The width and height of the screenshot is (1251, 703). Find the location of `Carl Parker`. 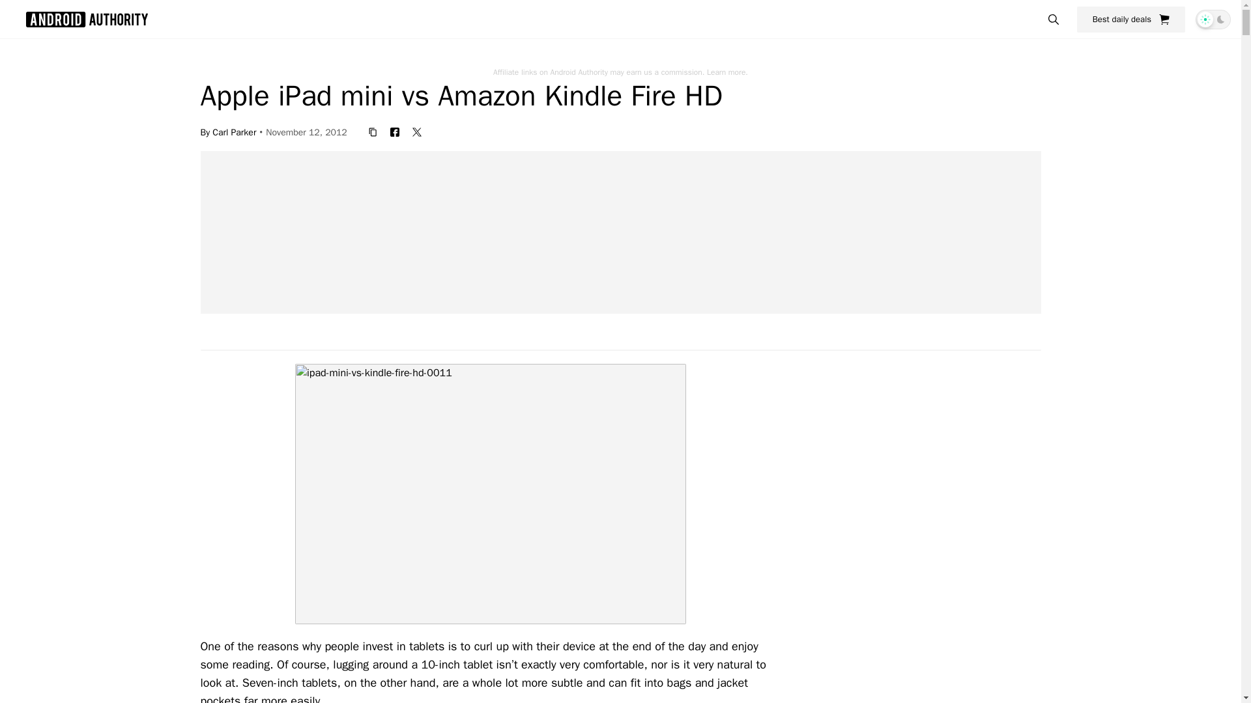

Carl Parker is located at coordinates (235, 131).